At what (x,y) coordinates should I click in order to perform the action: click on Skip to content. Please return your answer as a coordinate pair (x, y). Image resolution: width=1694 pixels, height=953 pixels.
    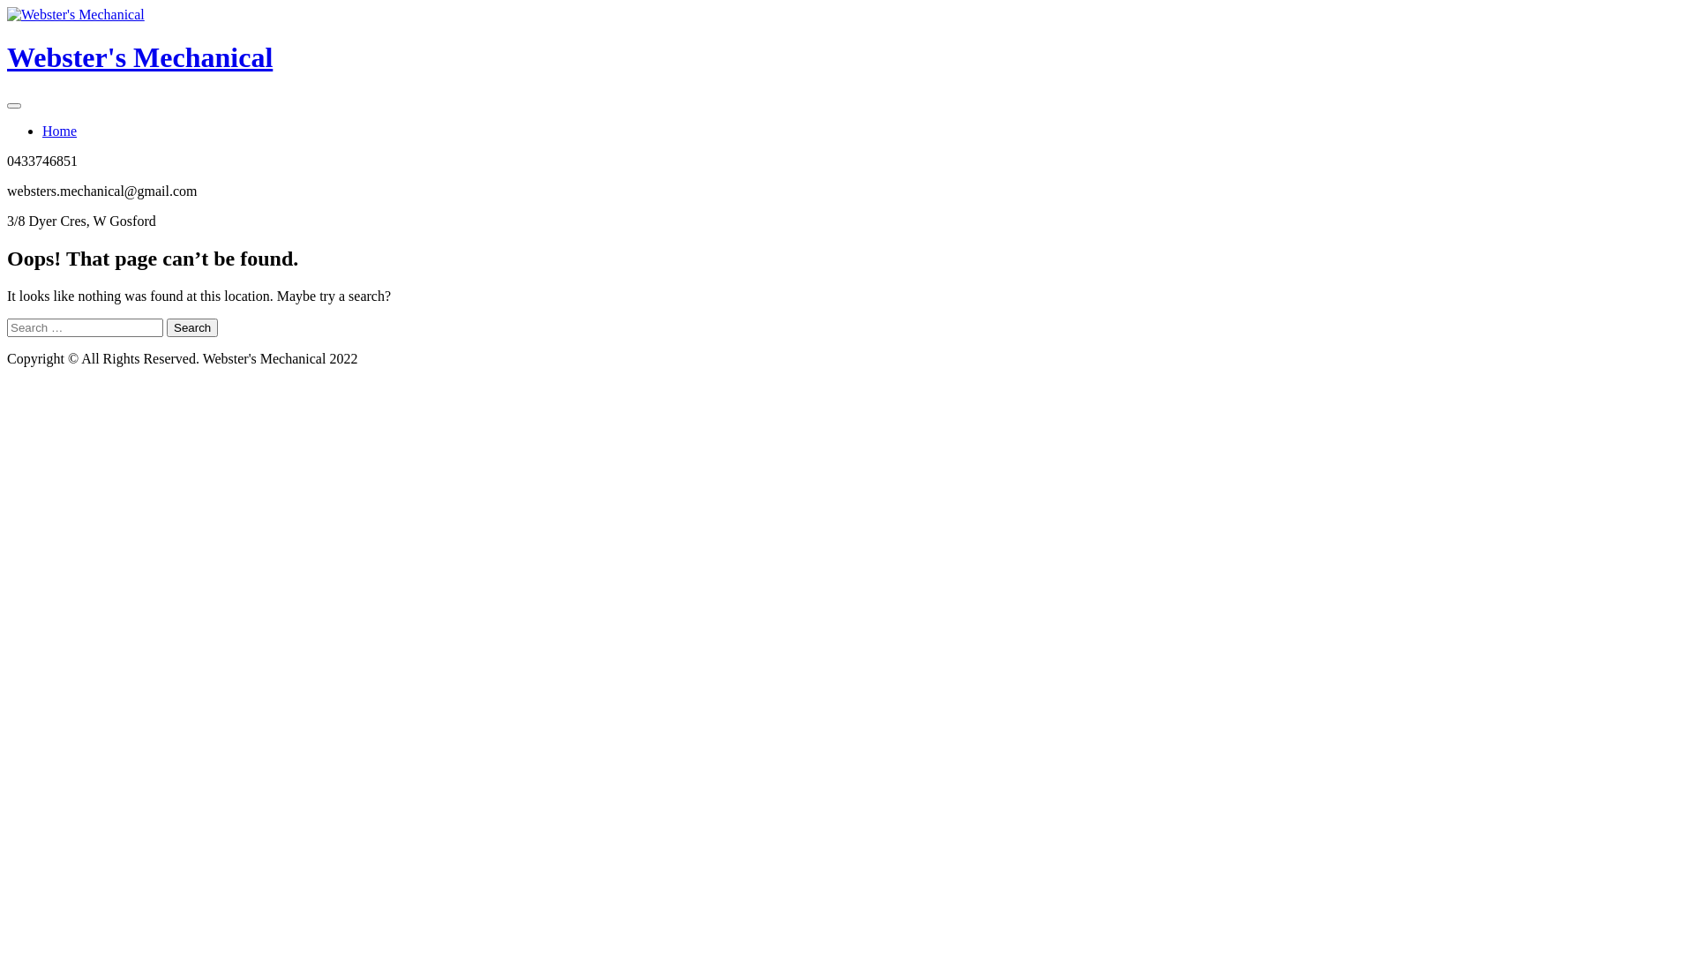
    Looking at the image, I should click on (7, 7).